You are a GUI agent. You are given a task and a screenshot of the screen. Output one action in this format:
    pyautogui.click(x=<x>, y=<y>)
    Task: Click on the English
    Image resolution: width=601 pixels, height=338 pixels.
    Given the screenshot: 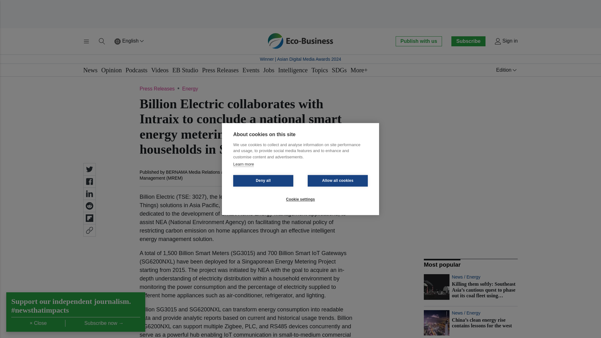 What is the action you would take?
    pyautogui.click(x=130, y=41)
    